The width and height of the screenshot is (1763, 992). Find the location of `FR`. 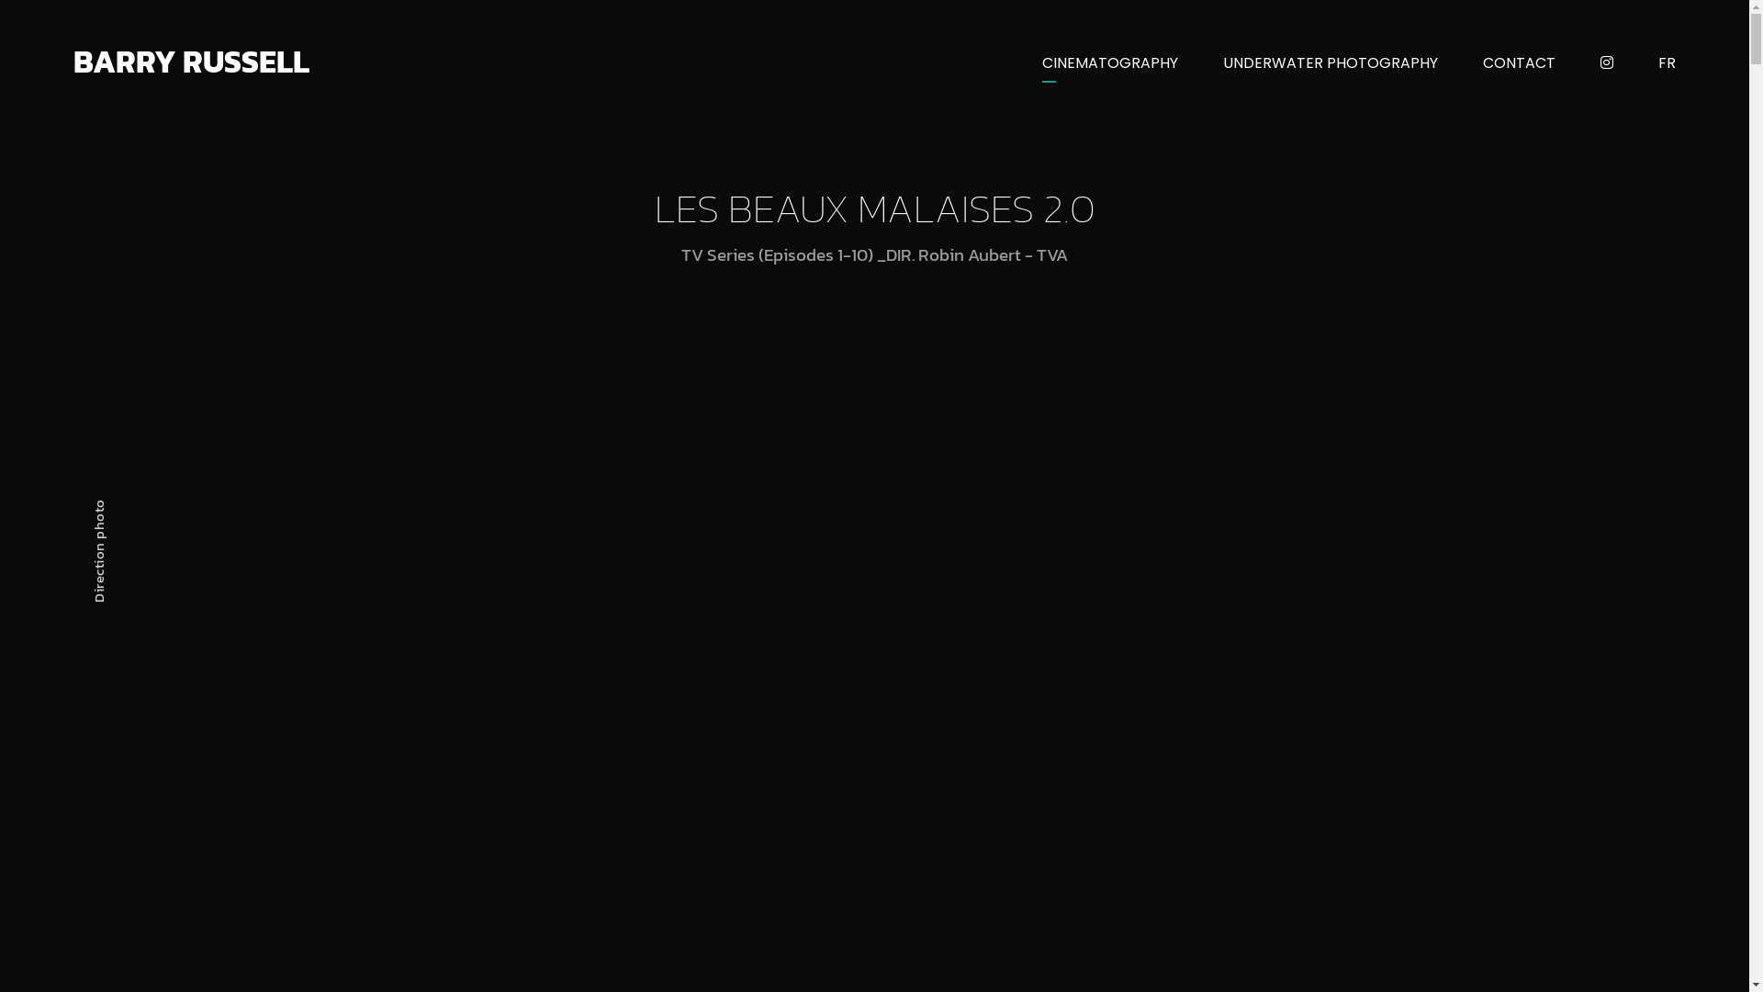

FR is located at coordinates (1668, 62).